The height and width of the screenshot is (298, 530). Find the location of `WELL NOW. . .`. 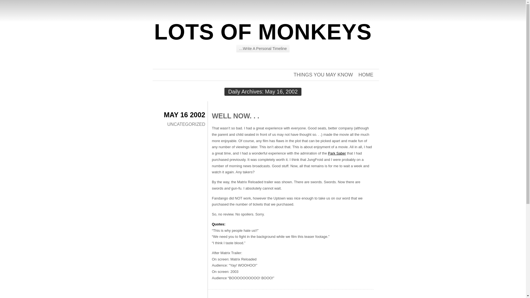

WELL NOW. . . is located at coordinates (236, 116).